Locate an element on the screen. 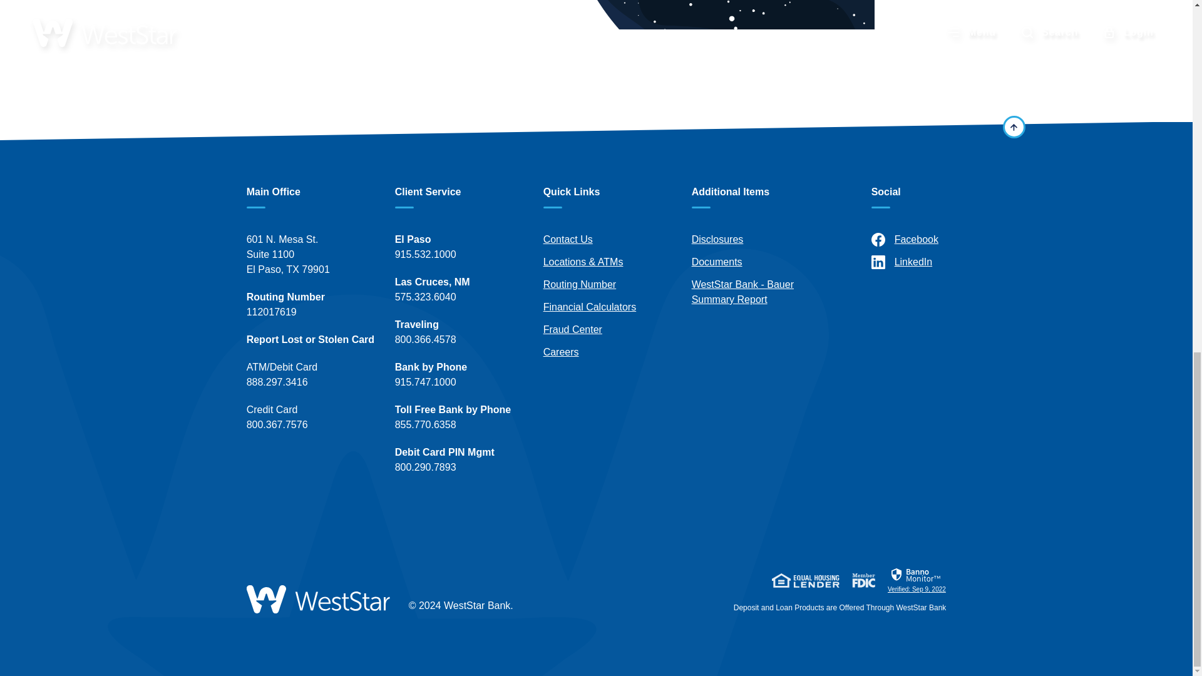 The image size is (1202, 676). Equal Housing Lender is located at coordinates (805, 580).